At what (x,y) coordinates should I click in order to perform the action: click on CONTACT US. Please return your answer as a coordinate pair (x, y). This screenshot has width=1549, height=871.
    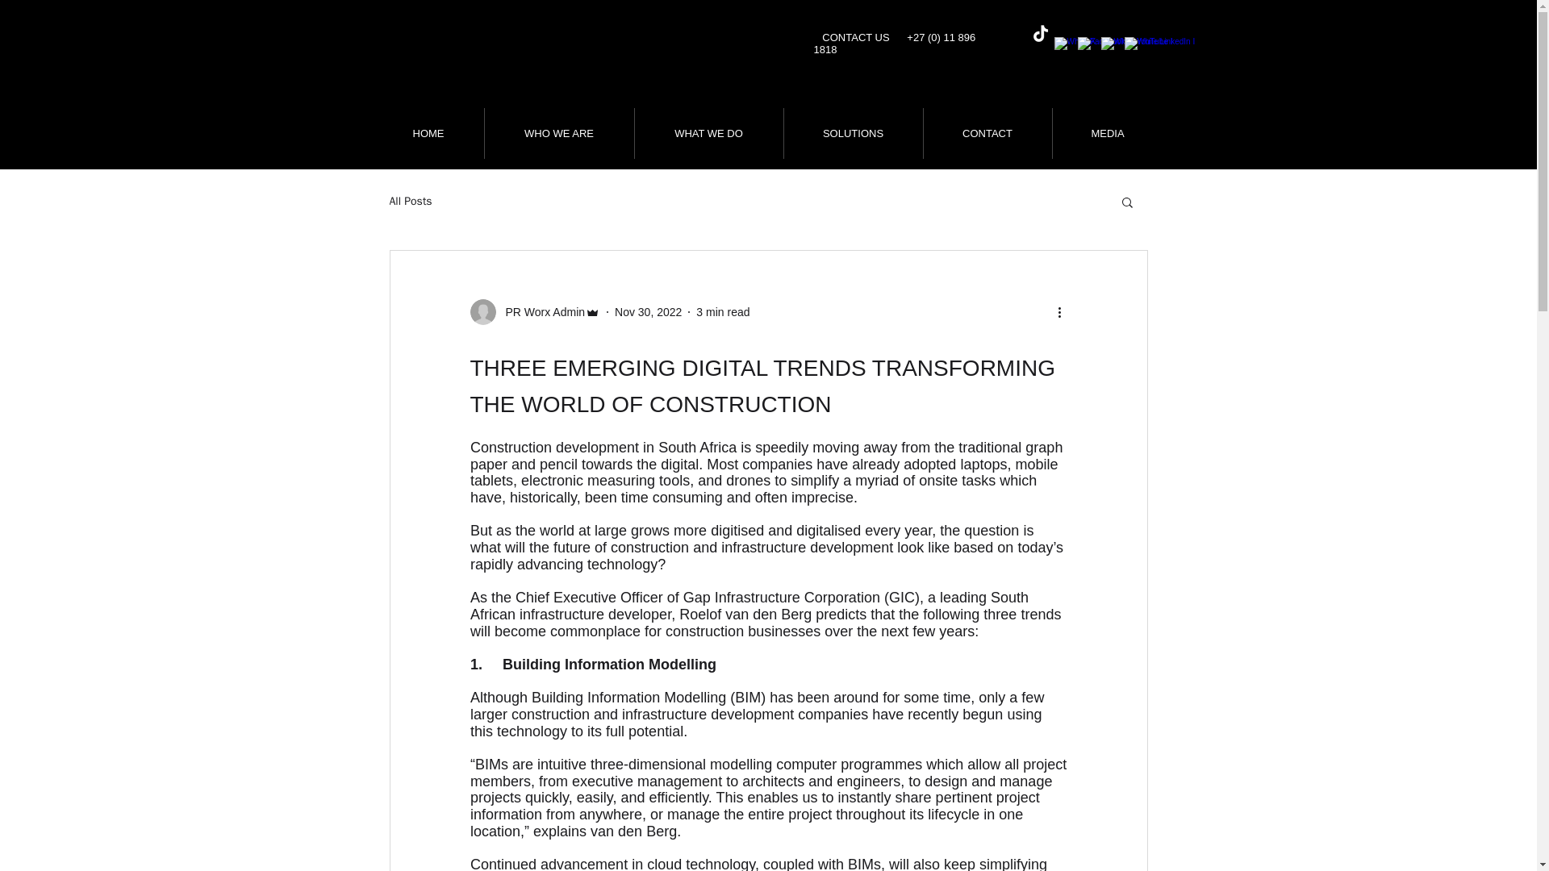
    Looking at the image, I should click on (855, 37).